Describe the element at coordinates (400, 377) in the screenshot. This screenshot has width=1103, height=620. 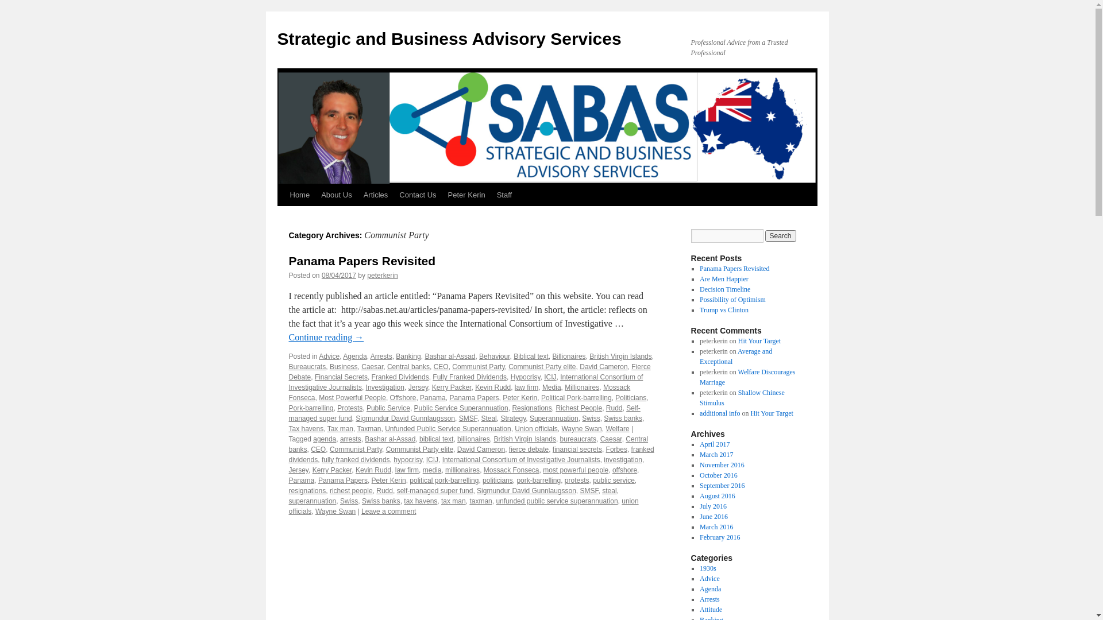
I see `Franked Dividends` at that location.